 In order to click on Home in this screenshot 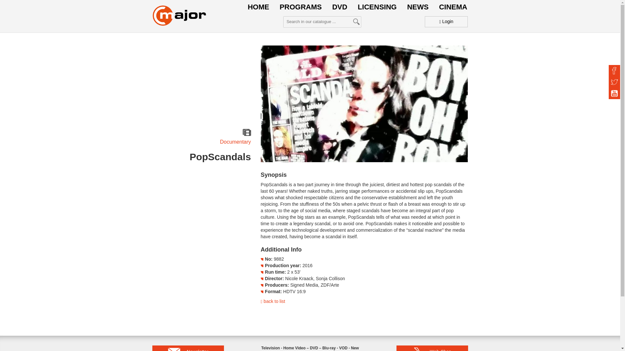, I will do `click(258, 7)`.